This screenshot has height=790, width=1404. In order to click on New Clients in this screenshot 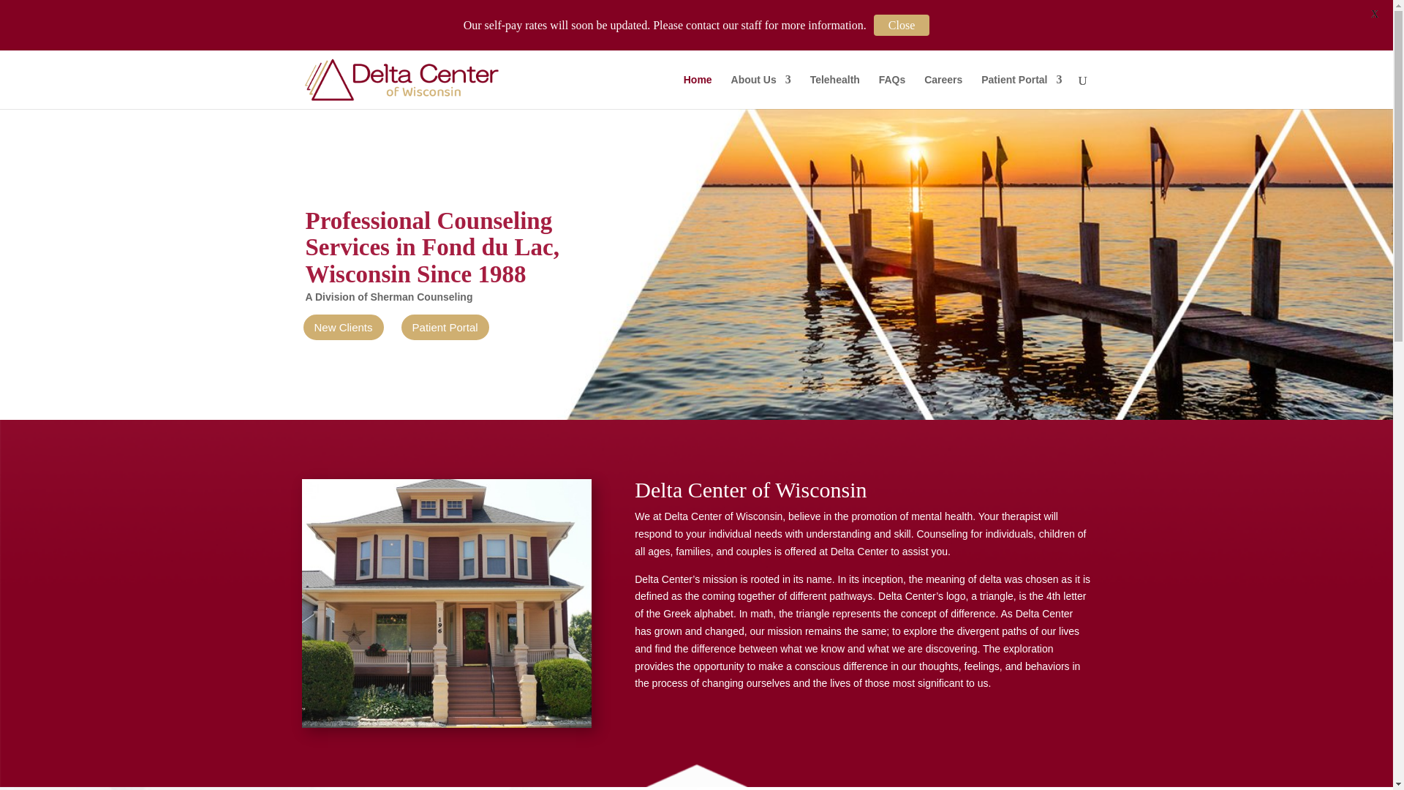, I will do `click(343, 326)`.